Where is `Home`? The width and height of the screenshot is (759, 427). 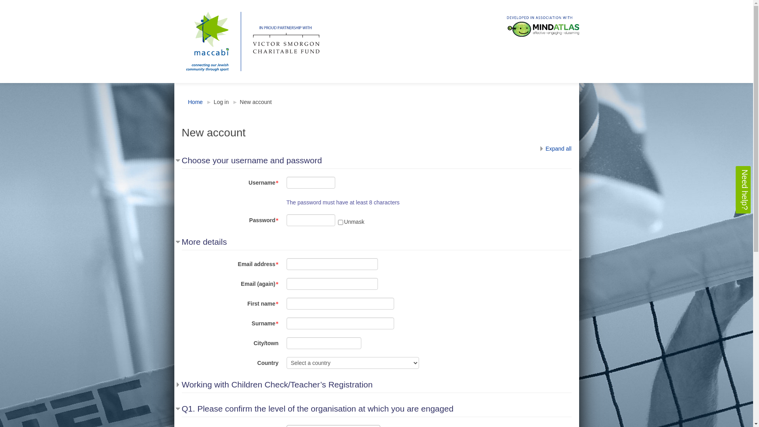
Home is located at coordinates (195, 102).